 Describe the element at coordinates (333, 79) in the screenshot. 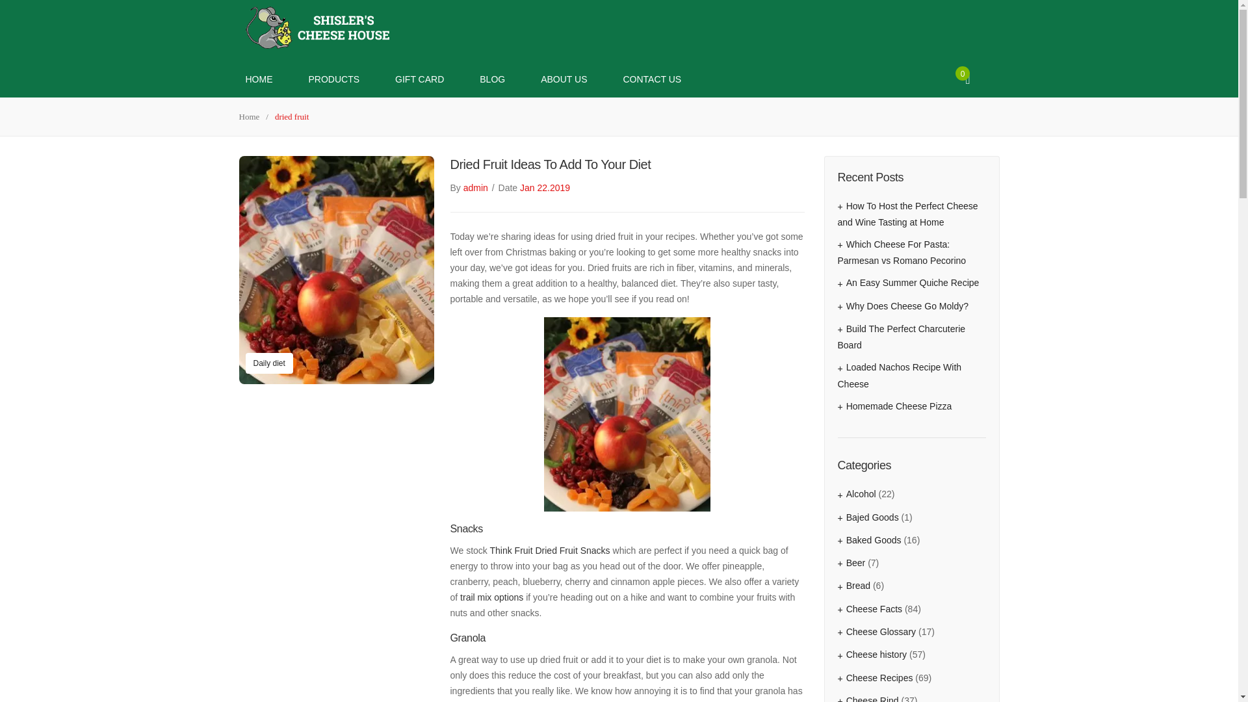

I see `PRODUCTS` at that location.